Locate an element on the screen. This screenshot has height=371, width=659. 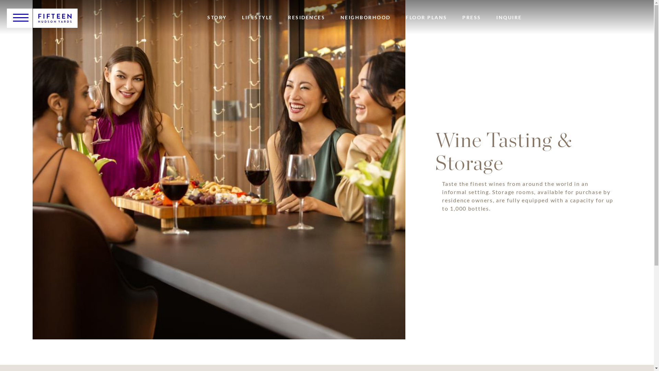
RESIDENCES is located at coordinates (307, 18).